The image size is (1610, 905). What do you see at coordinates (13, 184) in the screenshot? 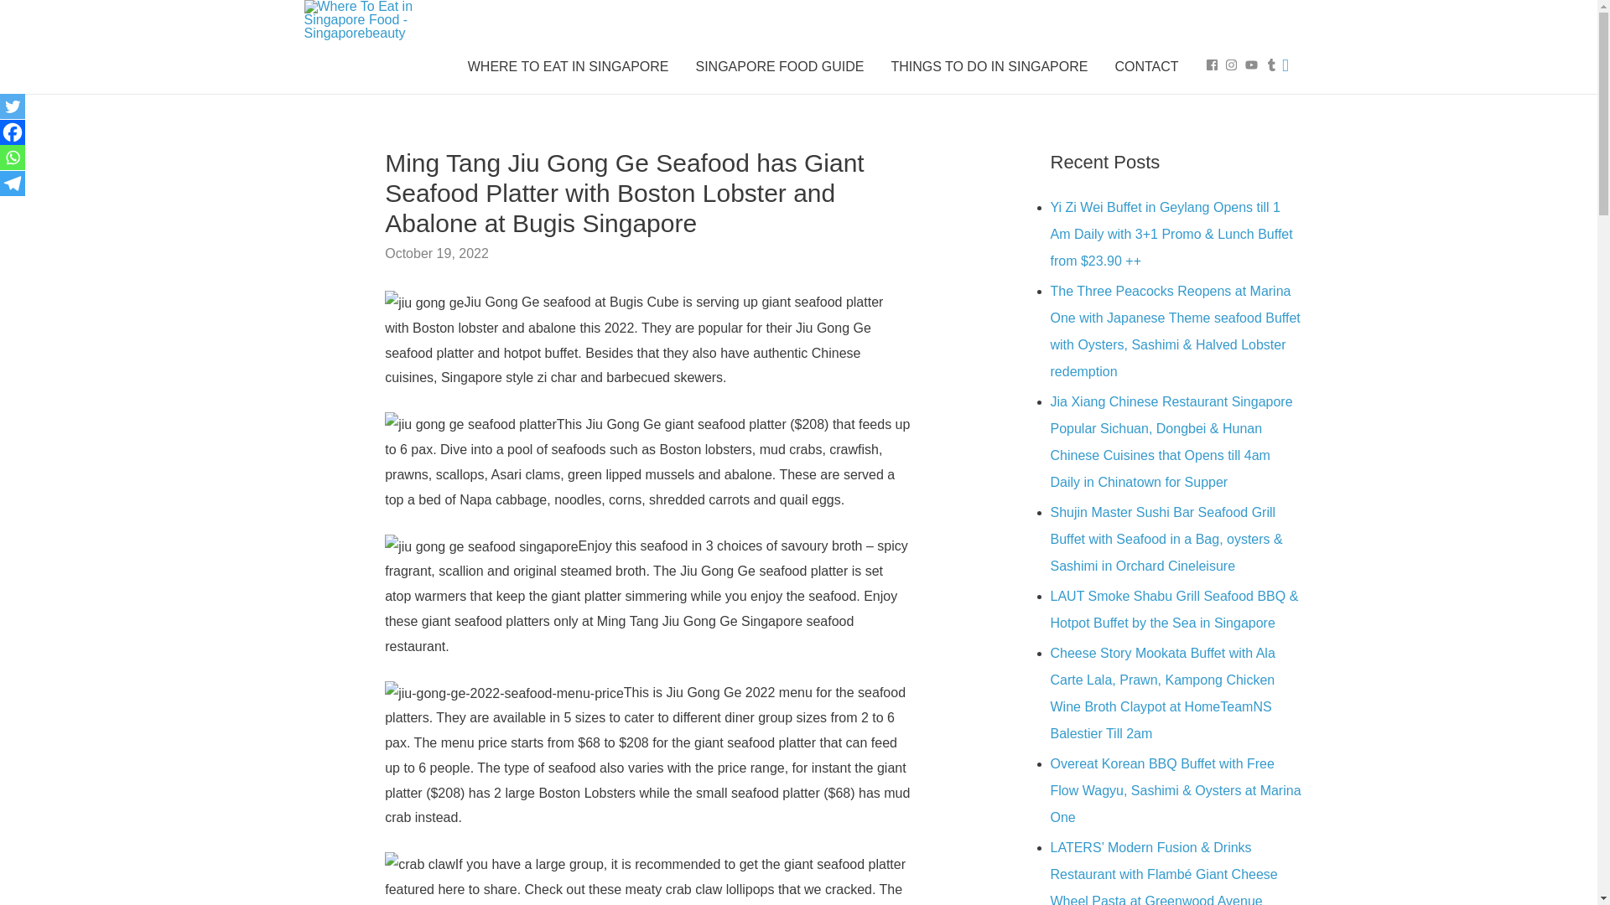
I see `Telegram` at bounding box center [13, 184].